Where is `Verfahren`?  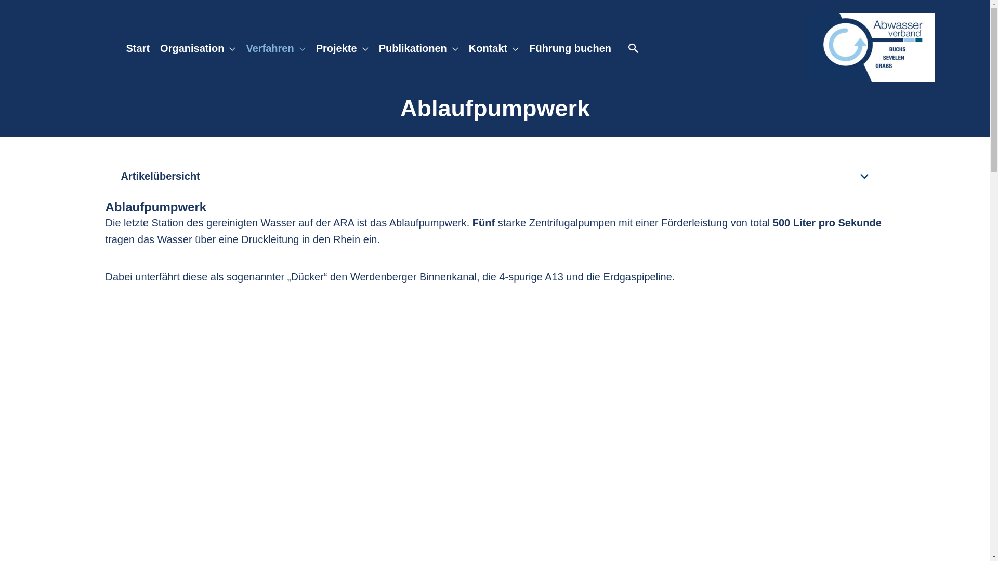 Verfahren is located at coordinates (275, 47).